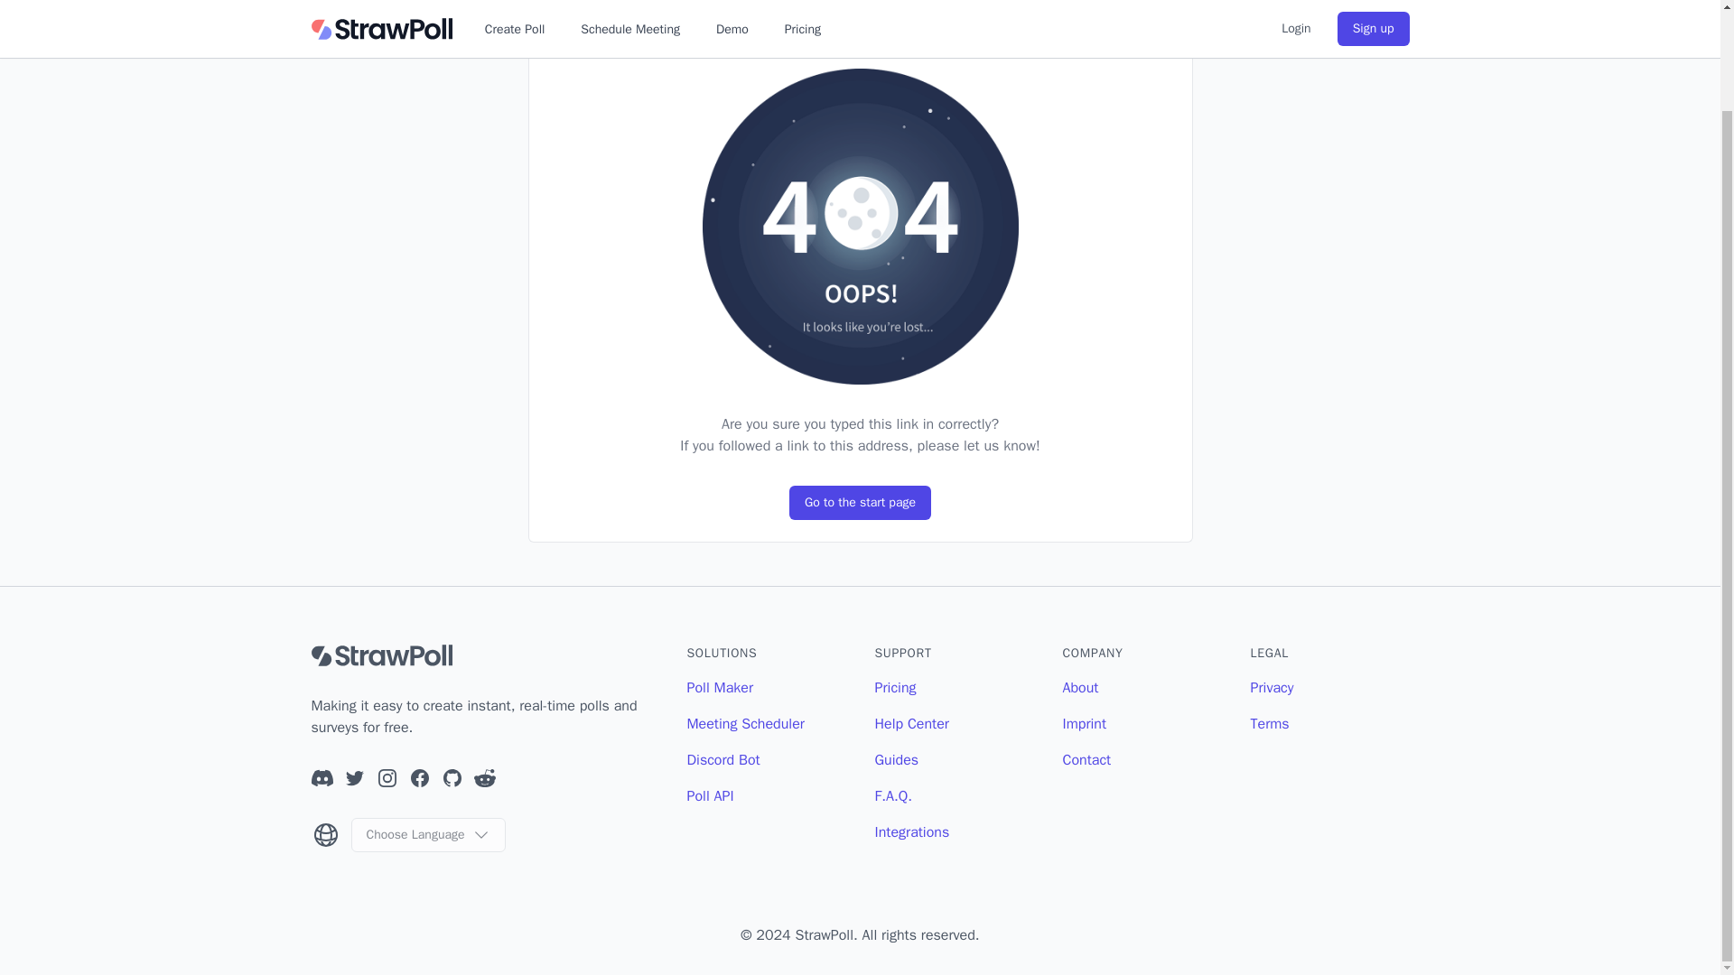 Image resolution: width=1734 pixels, height=975 pixels. What do you see at coordinates (710, 796) in the screenshot?
I see `Poll API` at bounding box center [710, 796].